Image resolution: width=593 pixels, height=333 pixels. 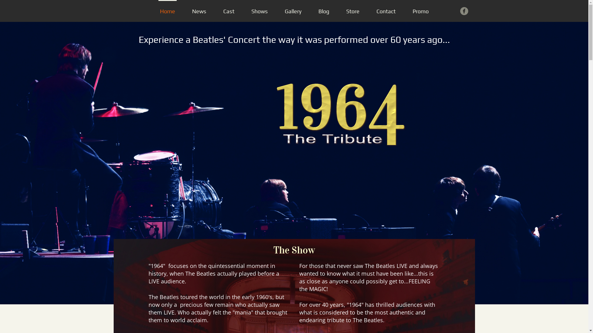 What do you see at coordinates (167, 11) in the screenshot?
I see `Home` at bounding box center [167, 11].